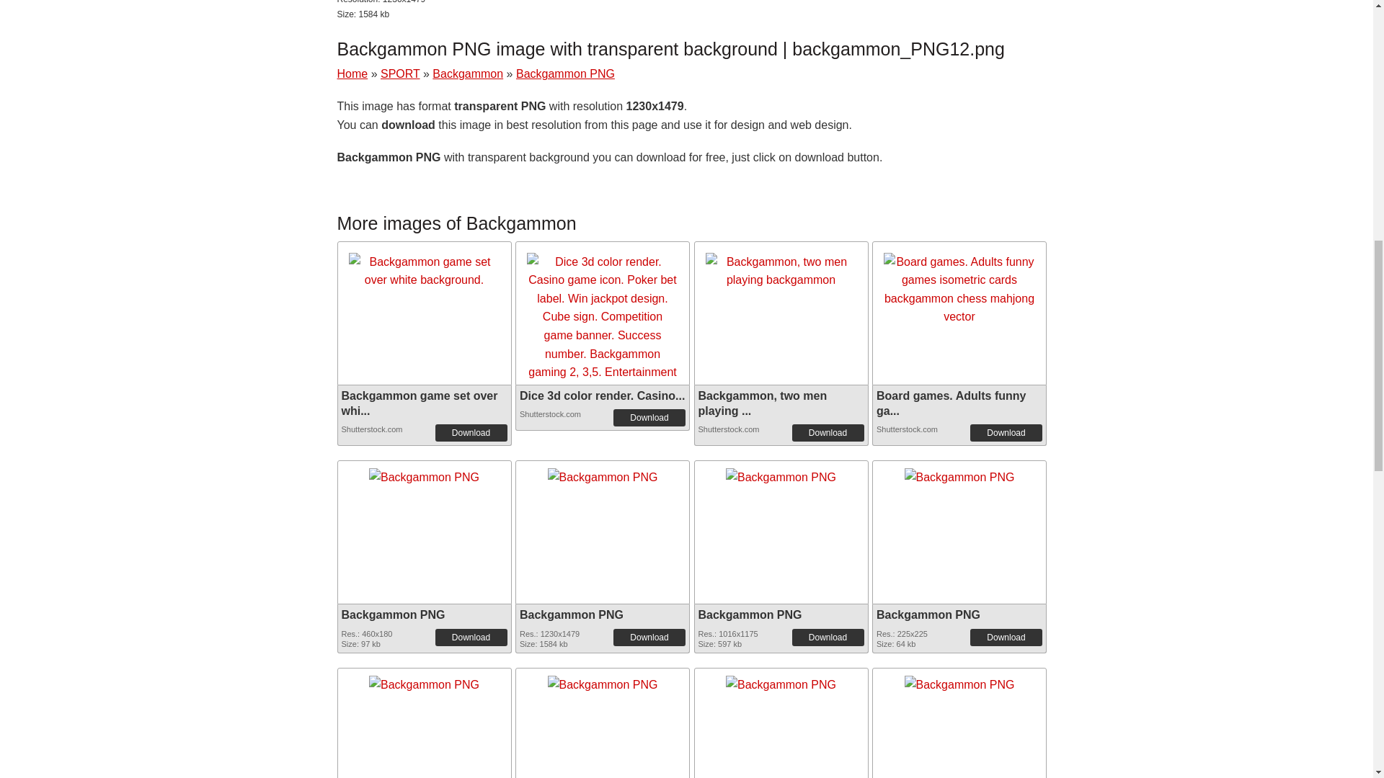 The width and height of the screenshot is (1384, 778). I want to click on Download, so click(471, 432).